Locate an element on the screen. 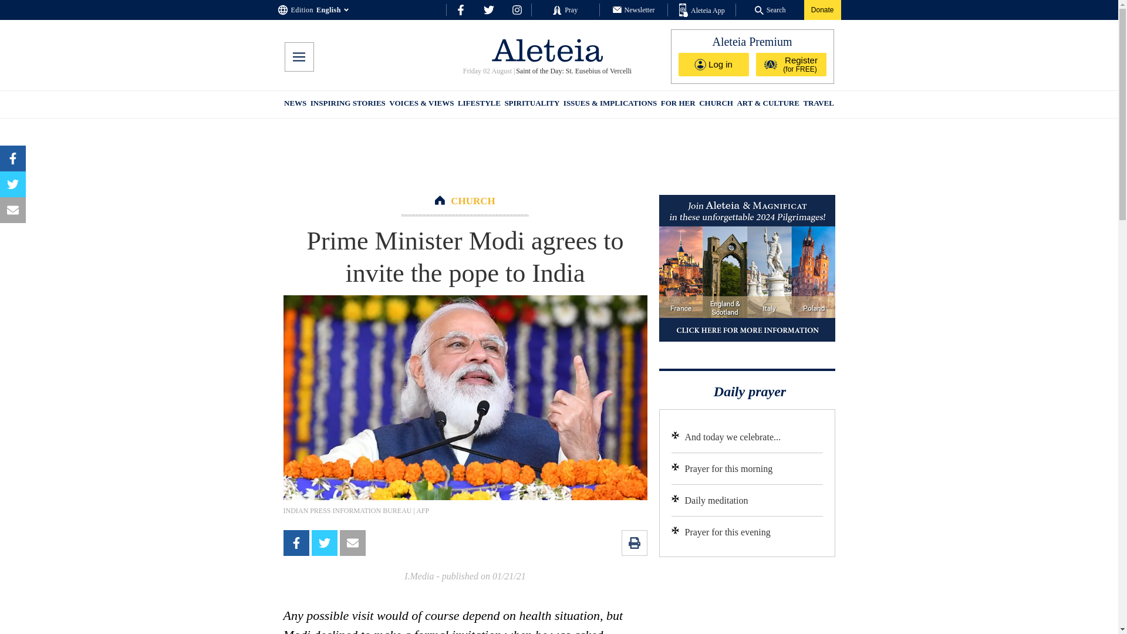 Image resolution: width=1127 pixels, height=634 pixels. Pray is located at coordinates (565, 9).